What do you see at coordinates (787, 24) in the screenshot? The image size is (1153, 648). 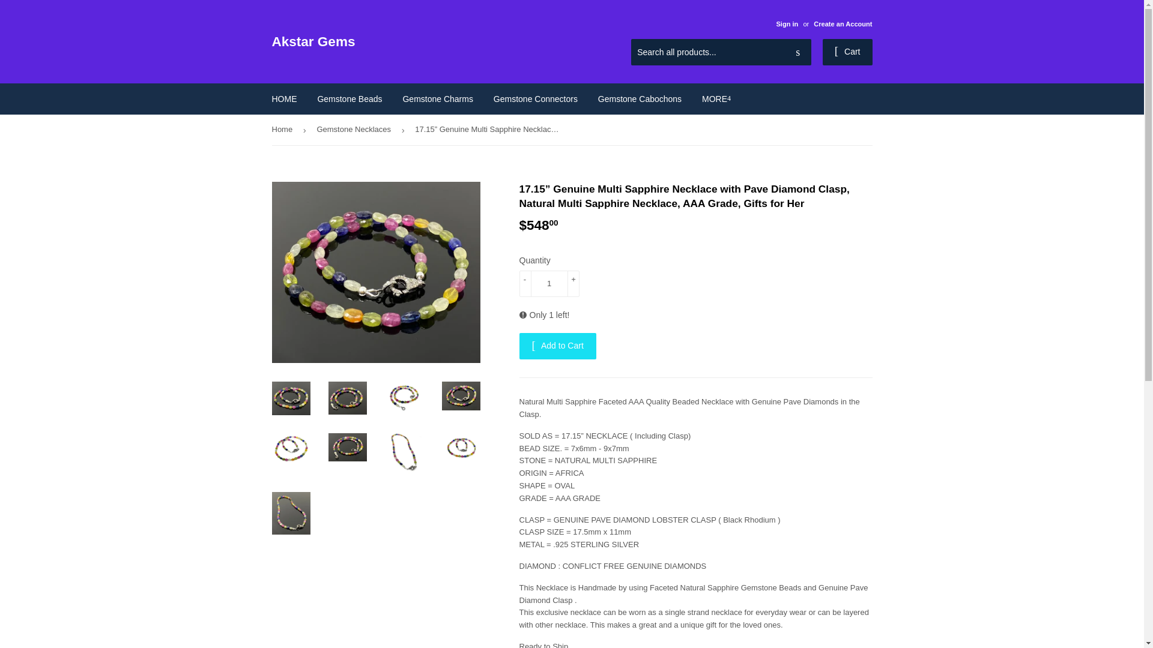 I see `Sign in` at bounding box center [787, 24].